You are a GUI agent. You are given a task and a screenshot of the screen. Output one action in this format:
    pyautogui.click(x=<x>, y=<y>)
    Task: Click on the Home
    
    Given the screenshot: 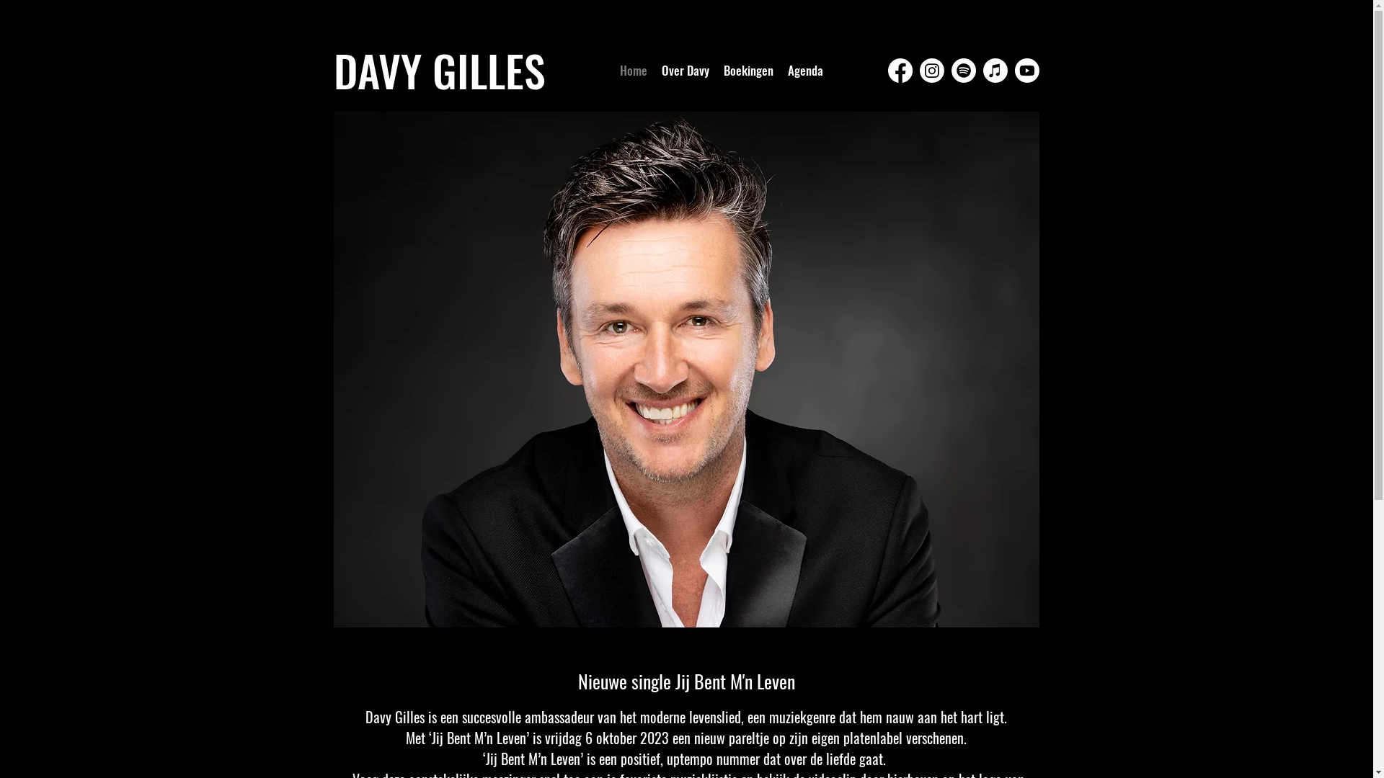 What is the action you would take?
    pyautogui.click(x=634, y=70)
    